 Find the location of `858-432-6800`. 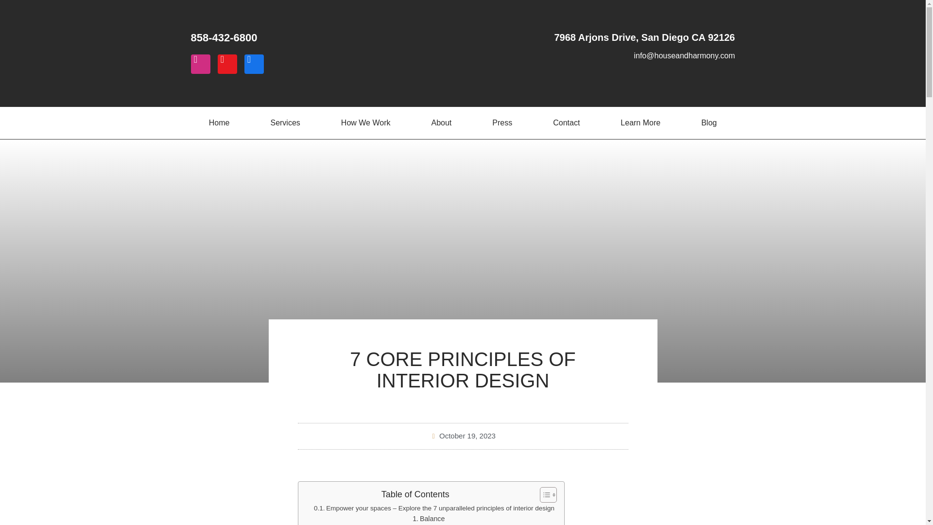

858-432-6800 is located at coordinates (224, 37).